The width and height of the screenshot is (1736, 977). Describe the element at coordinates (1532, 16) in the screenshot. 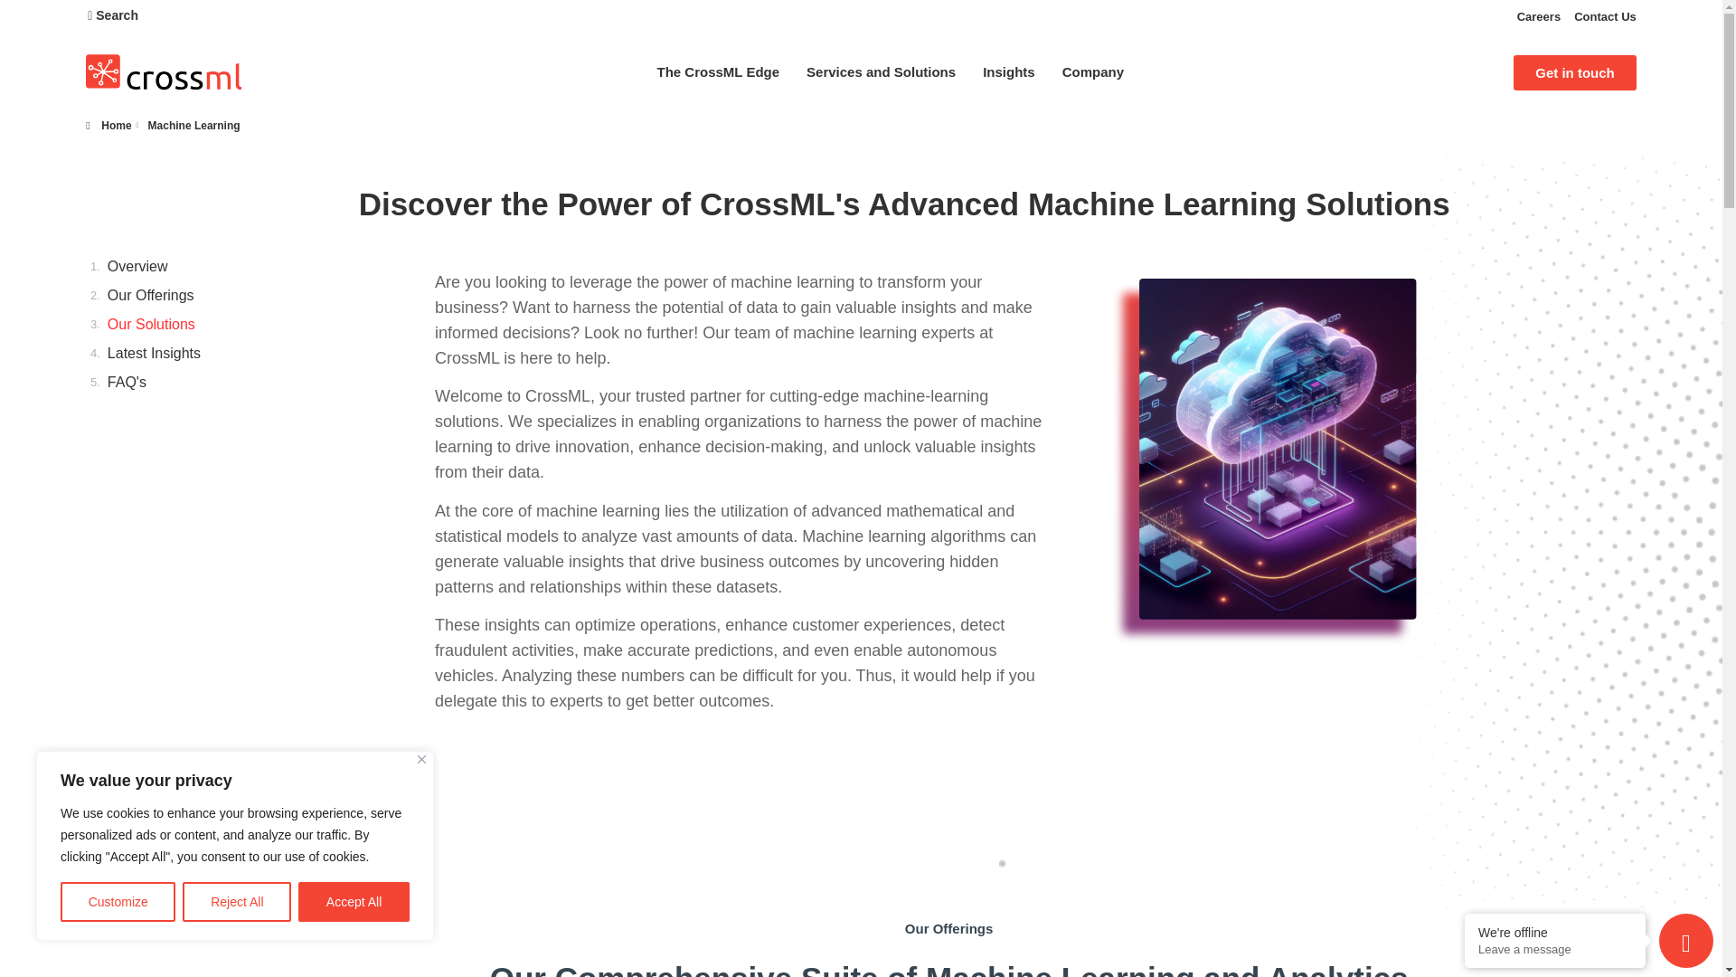

I see `Careers` at that location.